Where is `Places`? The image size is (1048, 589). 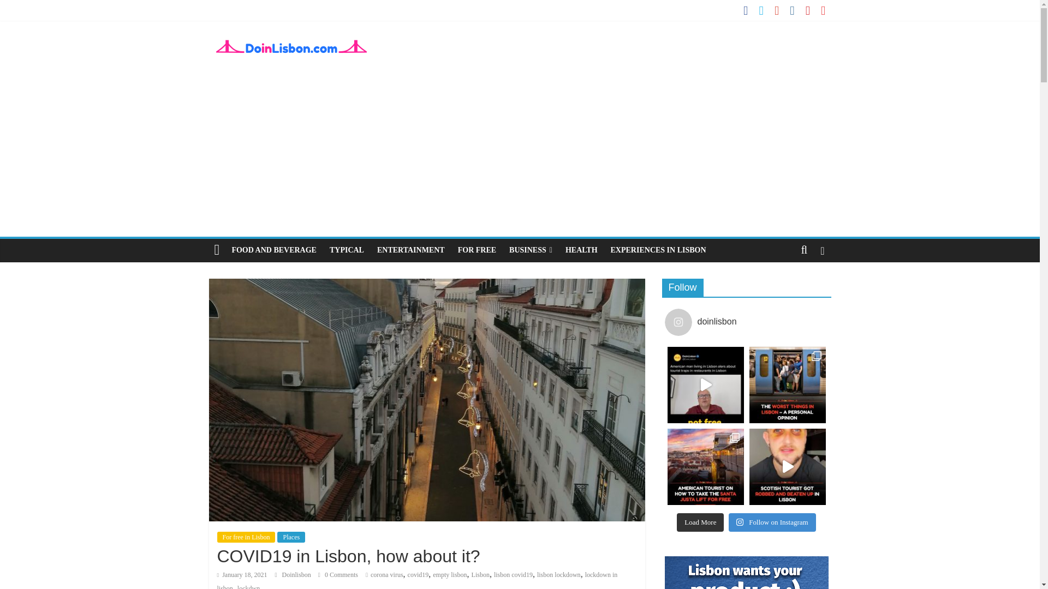
Places is located at coordinates (291, 537).